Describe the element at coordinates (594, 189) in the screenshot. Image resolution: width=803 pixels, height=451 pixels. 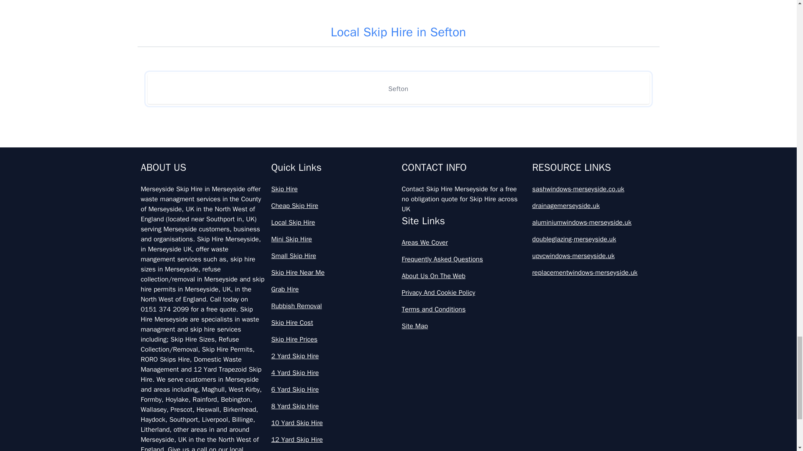
I see `sashwindows-merseyside.co.uk` at that location.